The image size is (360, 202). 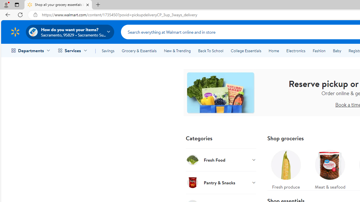 What do you see at coordinates (108, 50) in the screenshot?
I see `Savings` at bounding box center [108, 50].